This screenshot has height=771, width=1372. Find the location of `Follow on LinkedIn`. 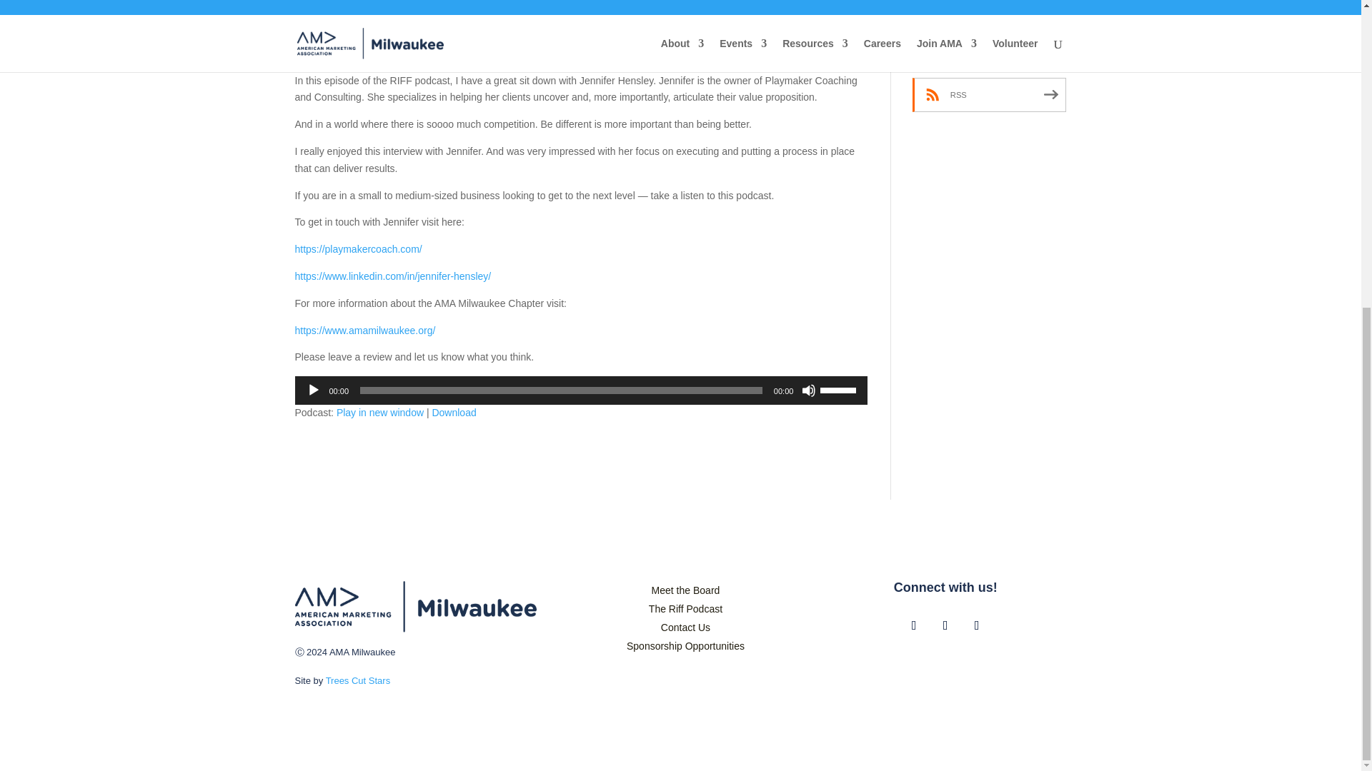

Follow on LinkedIn is located at coordinates (976, 625).